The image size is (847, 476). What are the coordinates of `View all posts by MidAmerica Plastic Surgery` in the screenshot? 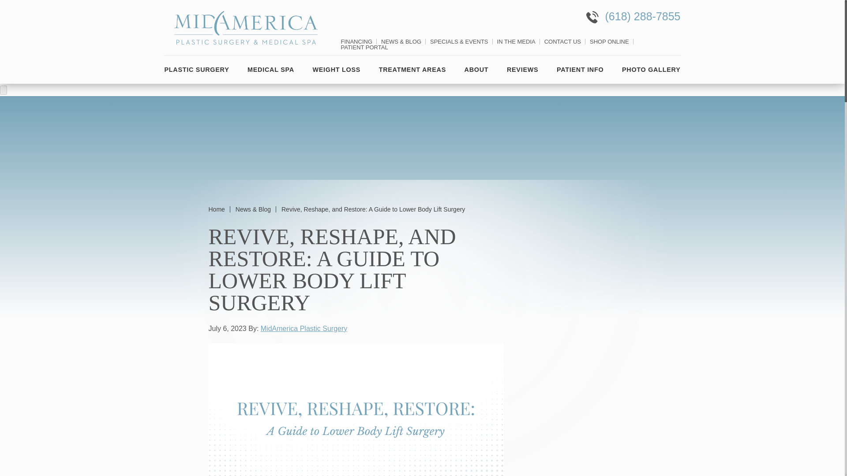 It's located at (304, 328).